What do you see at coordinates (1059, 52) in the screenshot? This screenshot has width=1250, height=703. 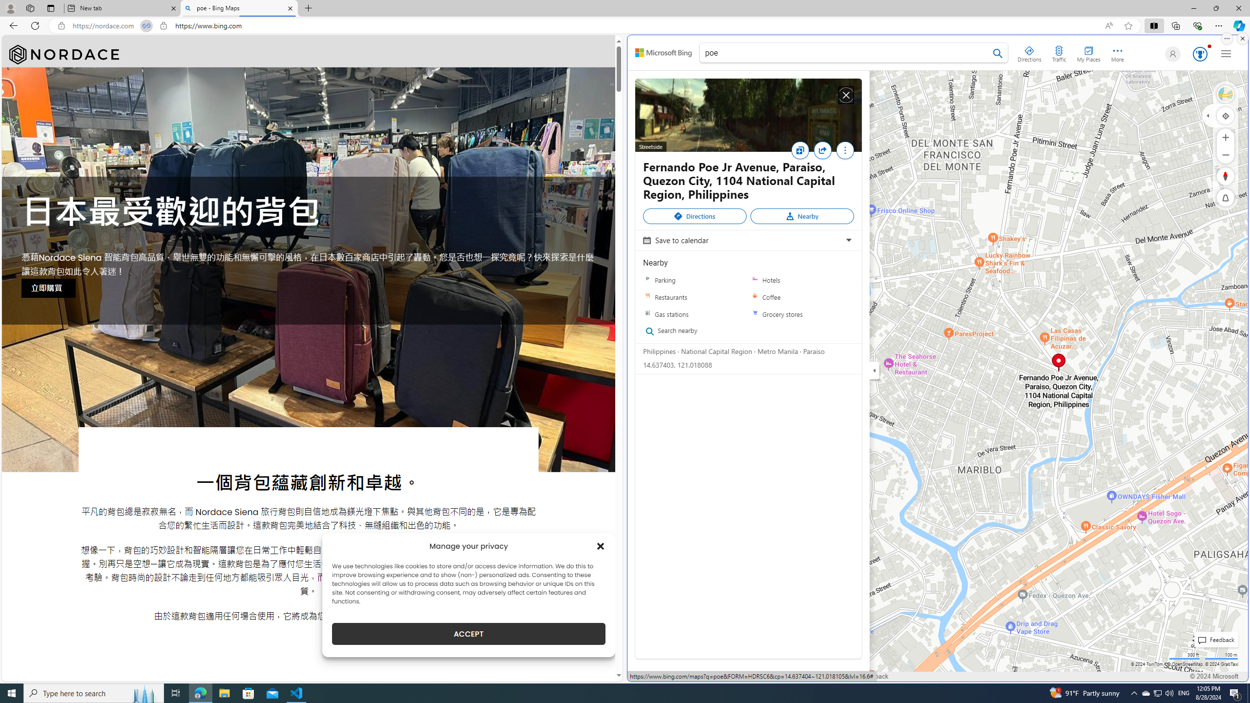 I see `Traffic` at bounding box center [1059, 52].